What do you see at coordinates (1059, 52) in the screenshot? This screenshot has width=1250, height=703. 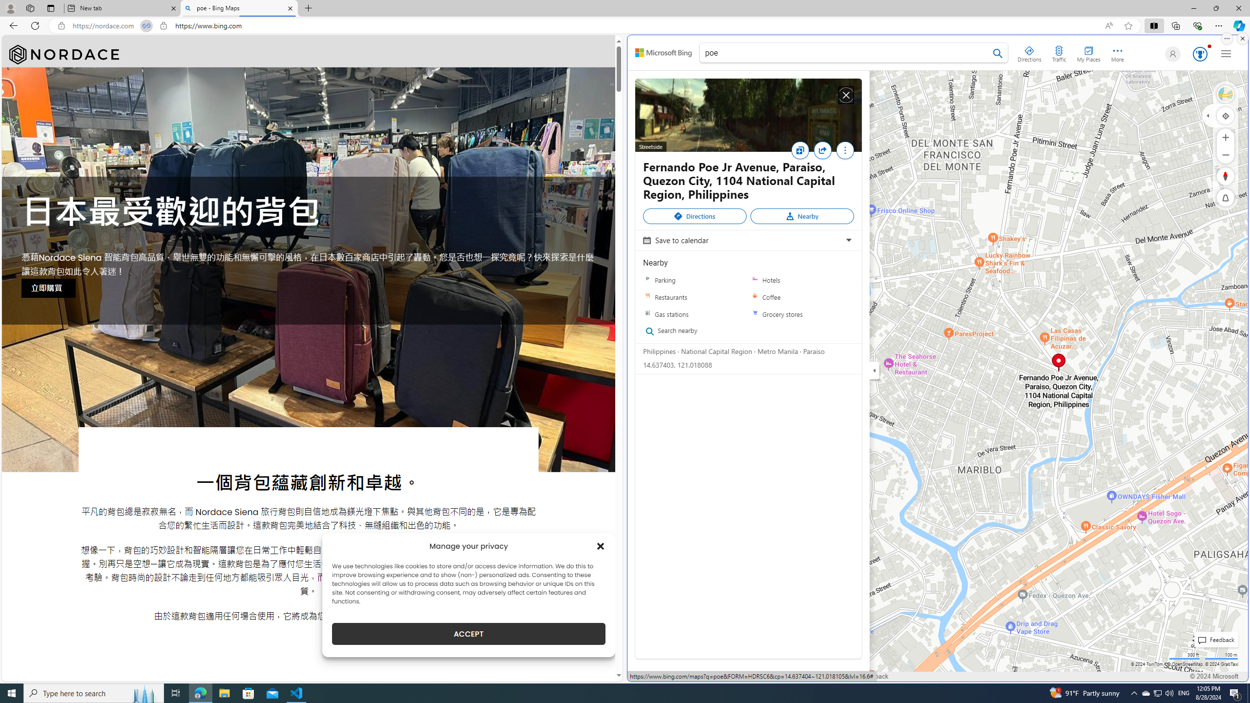 I see `Traffic` at bounding box center [1059, 52].